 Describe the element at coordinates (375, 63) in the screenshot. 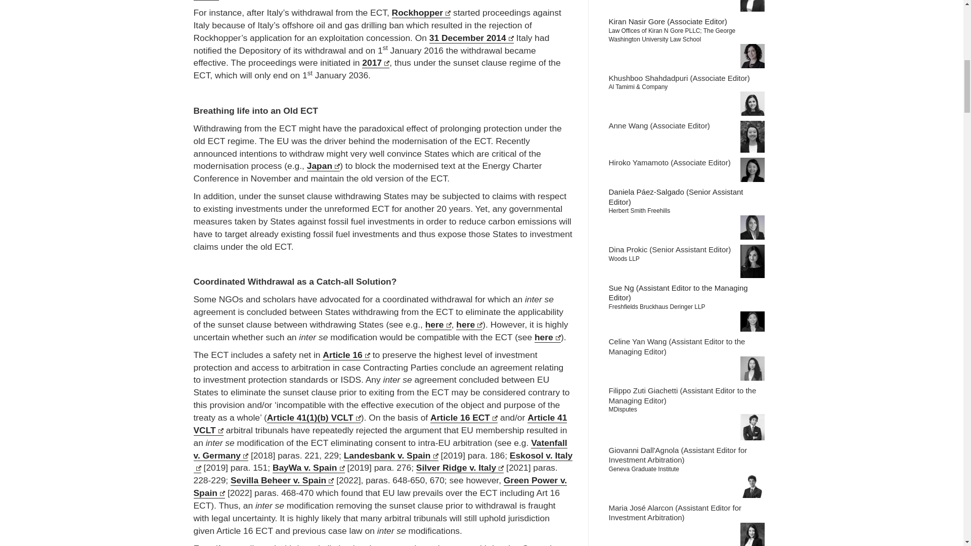

I see `2017` at that location.